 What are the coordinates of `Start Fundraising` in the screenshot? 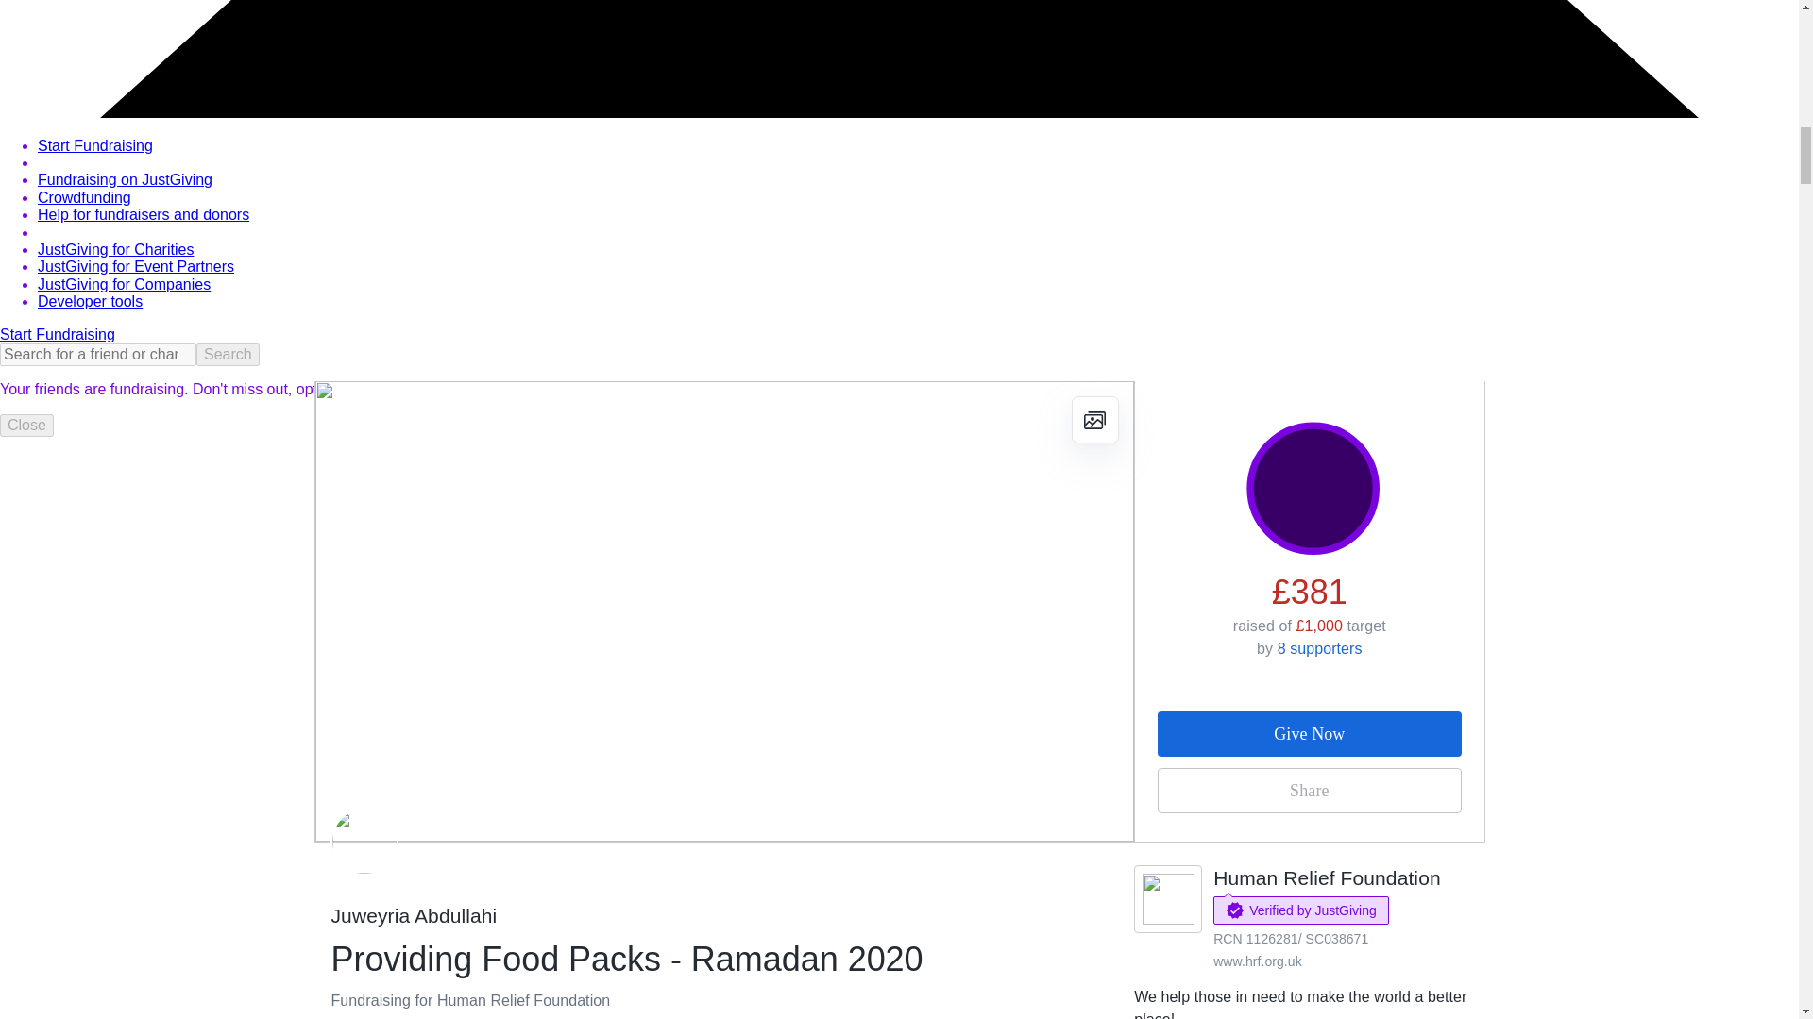 It's located at (58, 334).